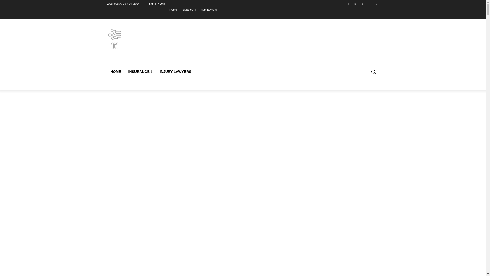 This screenshot has height=276, width=490. What do you see at coordinates (362, 3) in the screenshot?
I see `Twitter` at bounding box center [362, 3].